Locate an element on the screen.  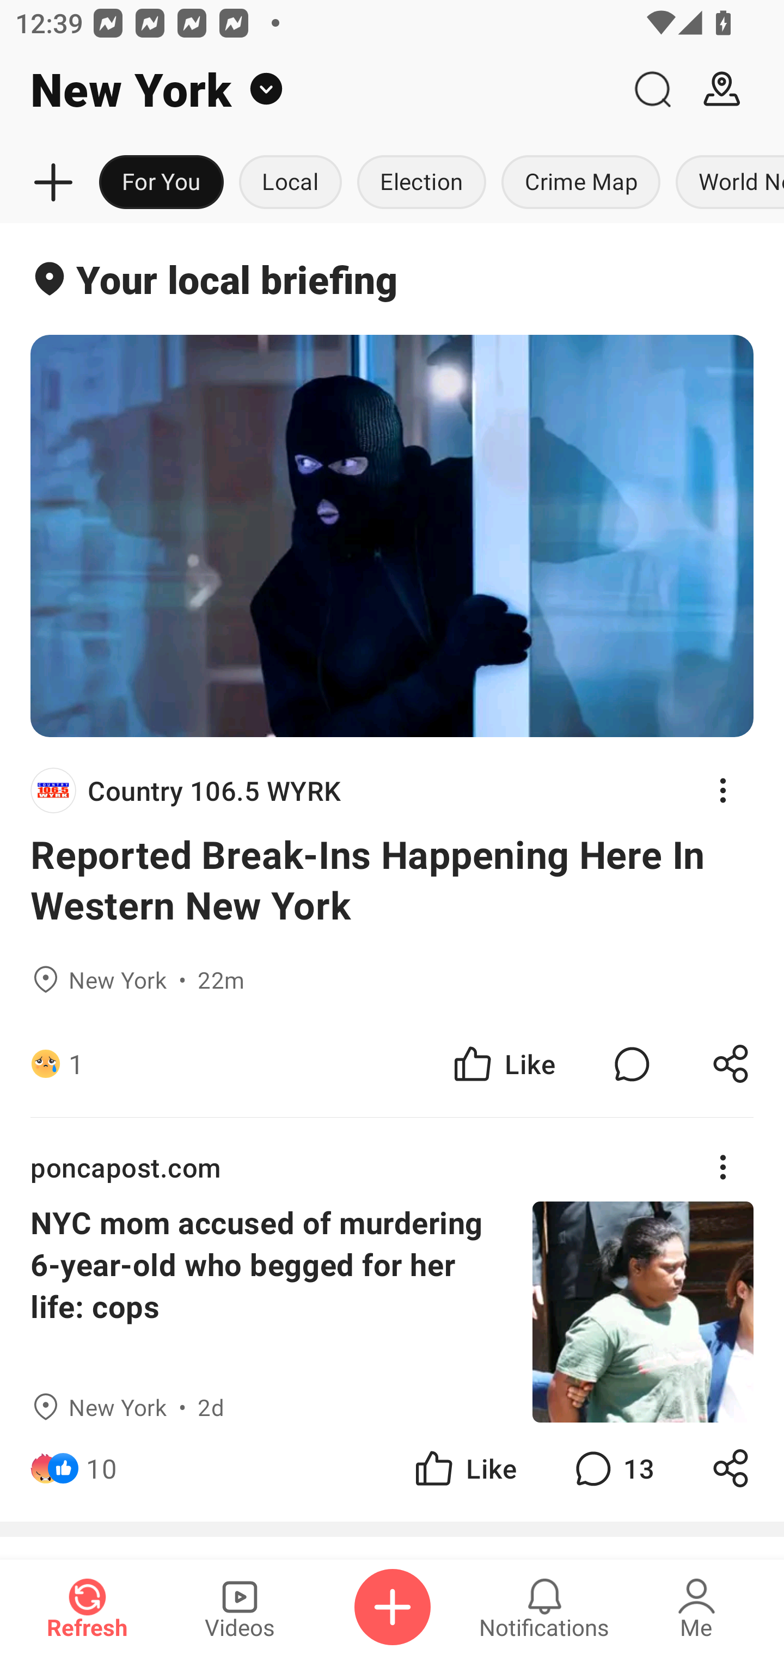
For You is located at coordinates (161, 183).